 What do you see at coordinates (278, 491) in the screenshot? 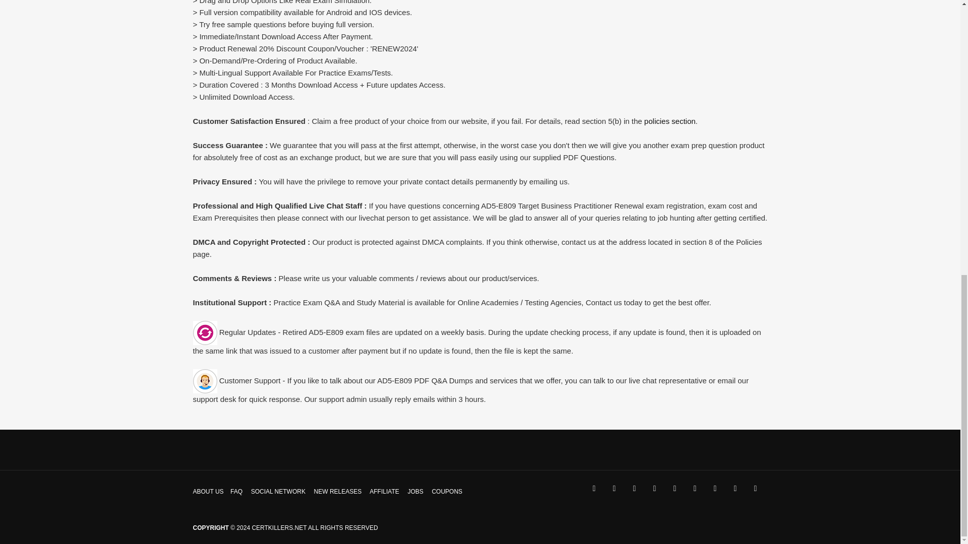
I see `SOCIAL NETWORK` at bounding box center [278, 491].